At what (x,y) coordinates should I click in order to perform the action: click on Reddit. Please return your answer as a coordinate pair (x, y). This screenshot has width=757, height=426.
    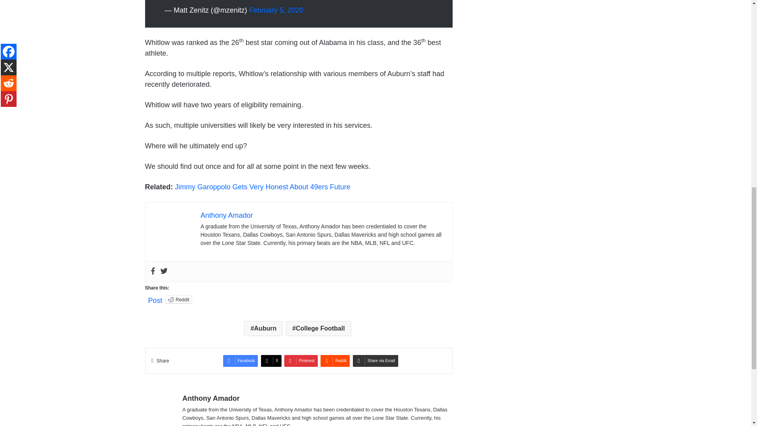
    Looking at the image, I should click on (179, 299).